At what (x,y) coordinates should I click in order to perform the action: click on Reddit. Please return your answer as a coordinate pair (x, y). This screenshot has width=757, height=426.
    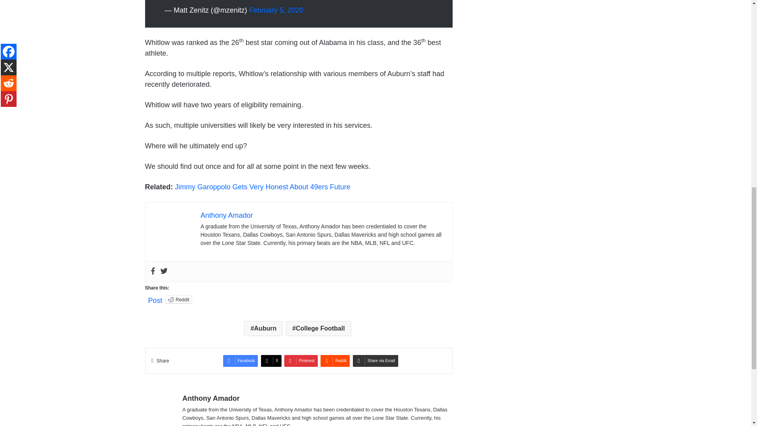
    Looking at the image, I should click on (179, 299).